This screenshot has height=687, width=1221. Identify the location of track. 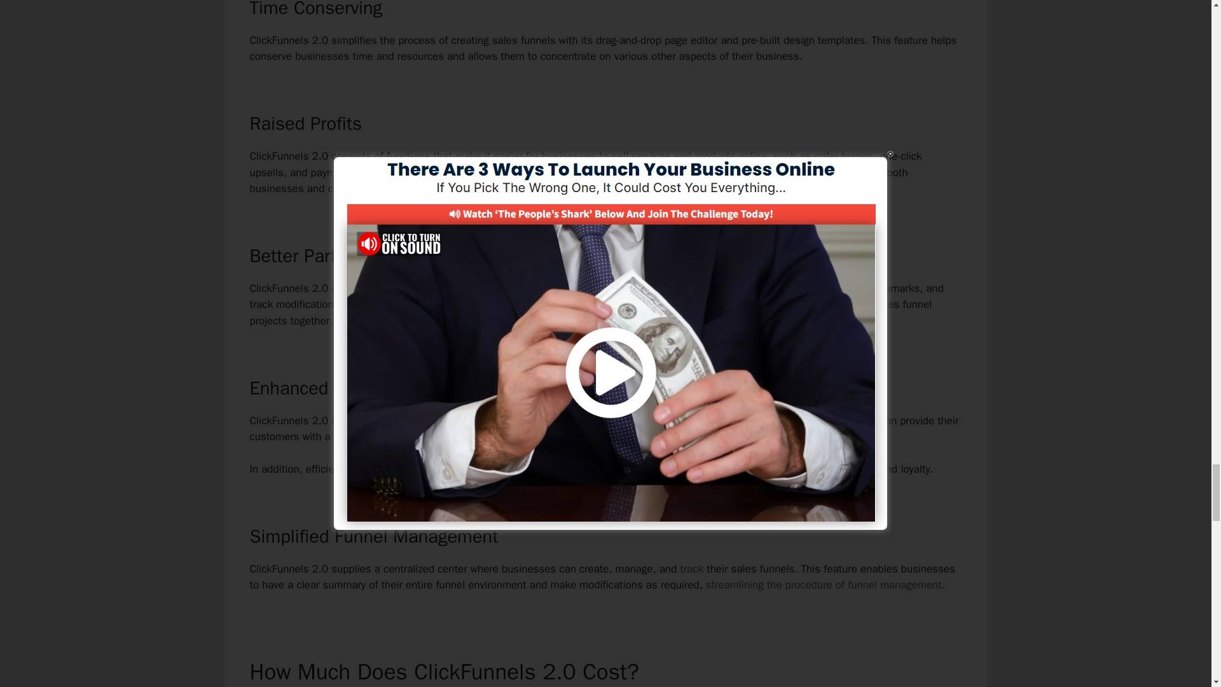
(691, 569).